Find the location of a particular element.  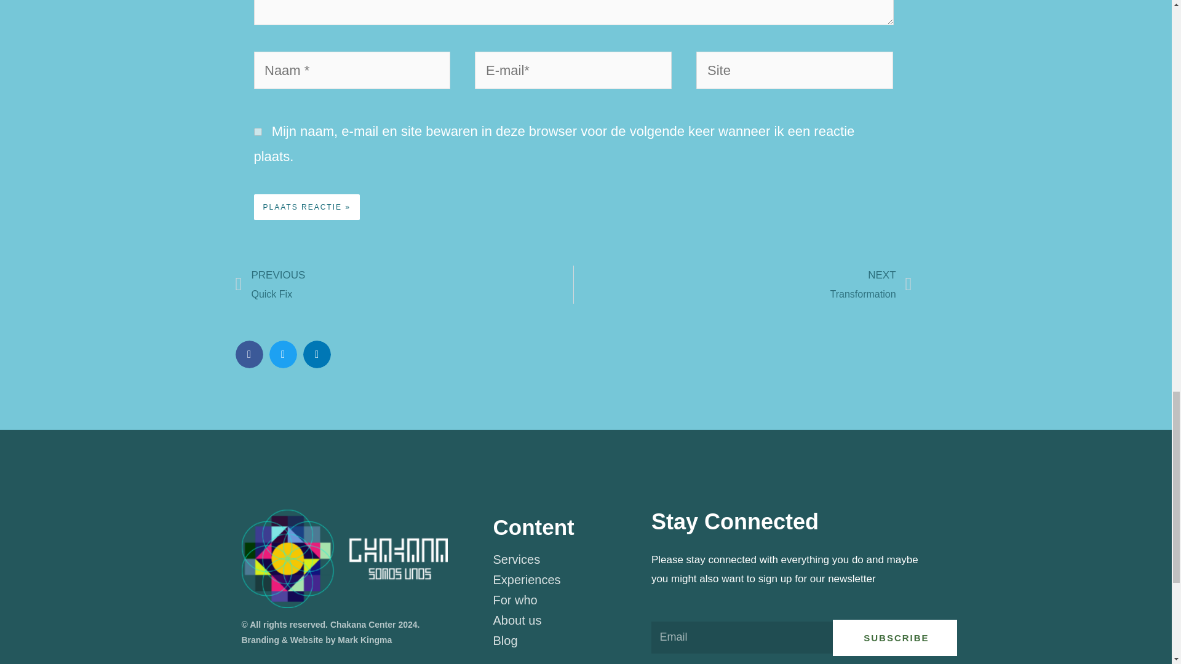

Experiences is located at coordinates (257, 132).